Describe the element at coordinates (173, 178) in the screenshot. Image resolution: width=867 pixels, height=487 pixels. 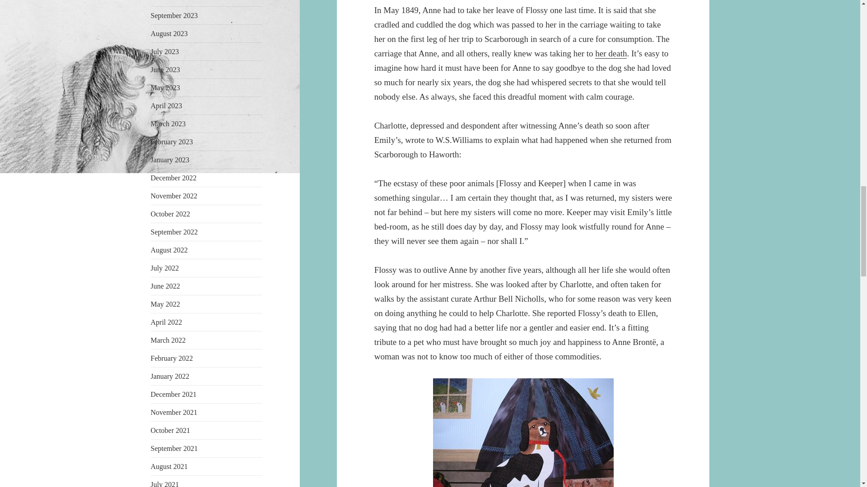
I see `December 2022` at that location.